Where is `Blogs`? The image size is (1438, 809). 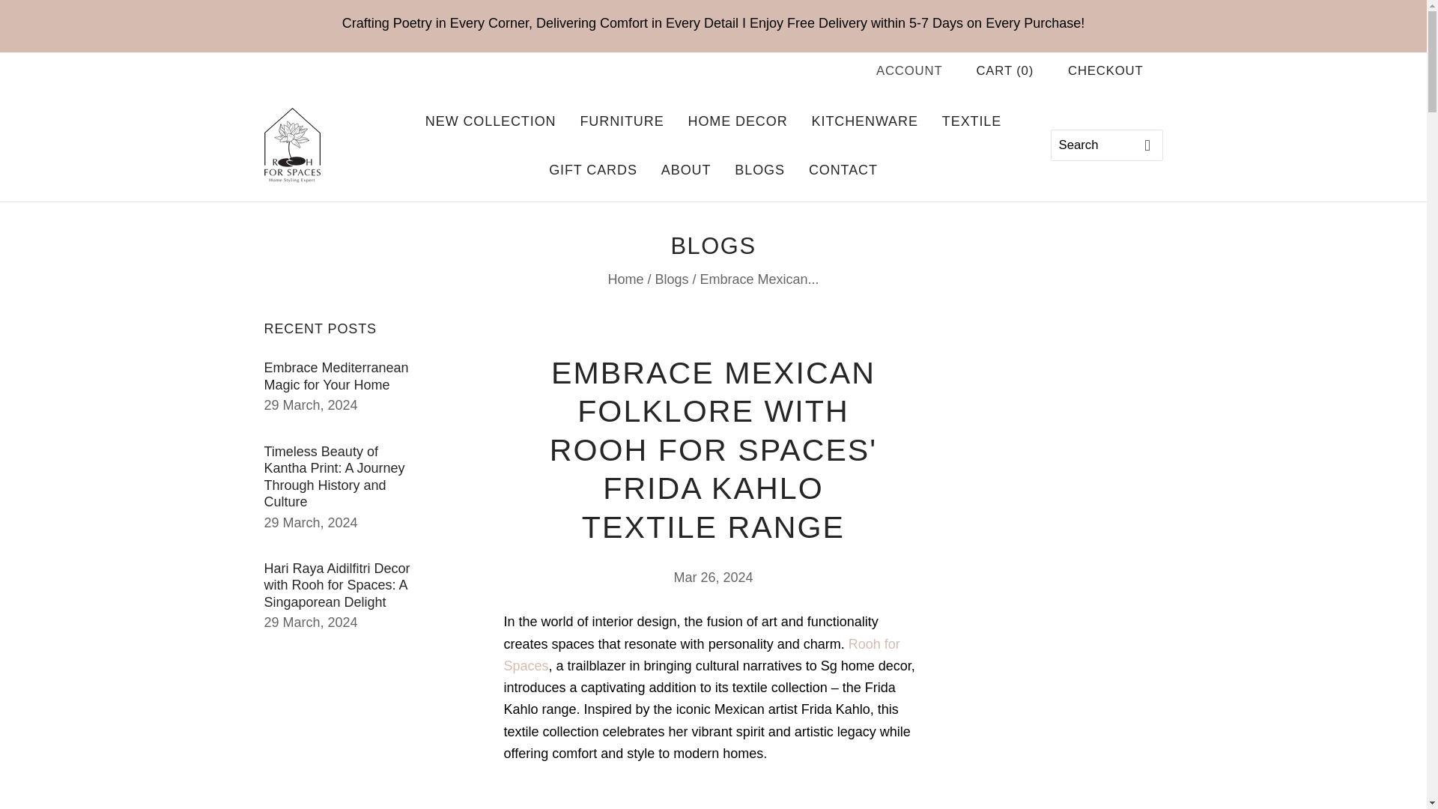
Blogs is located at coordinates (671, 279).